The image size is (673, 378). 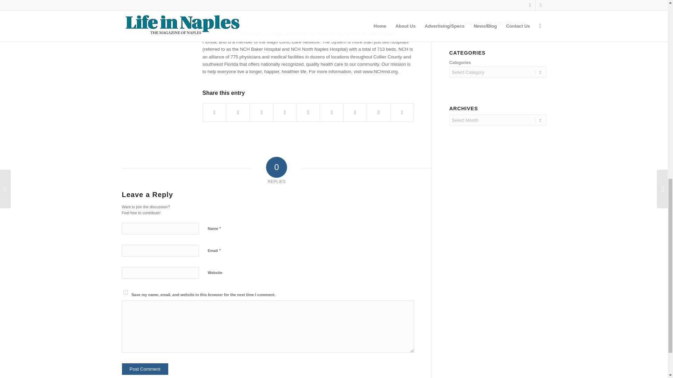 I want to click on yes, so click(x=125, y=292).